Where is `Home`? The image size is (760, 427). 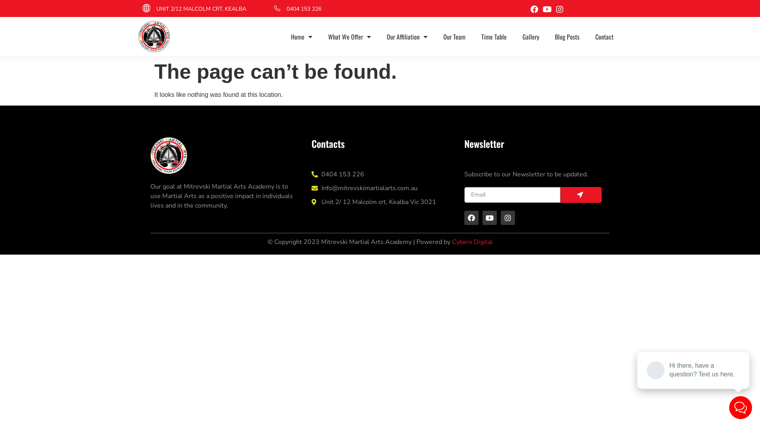
Home is located at coordinates (302, 37).